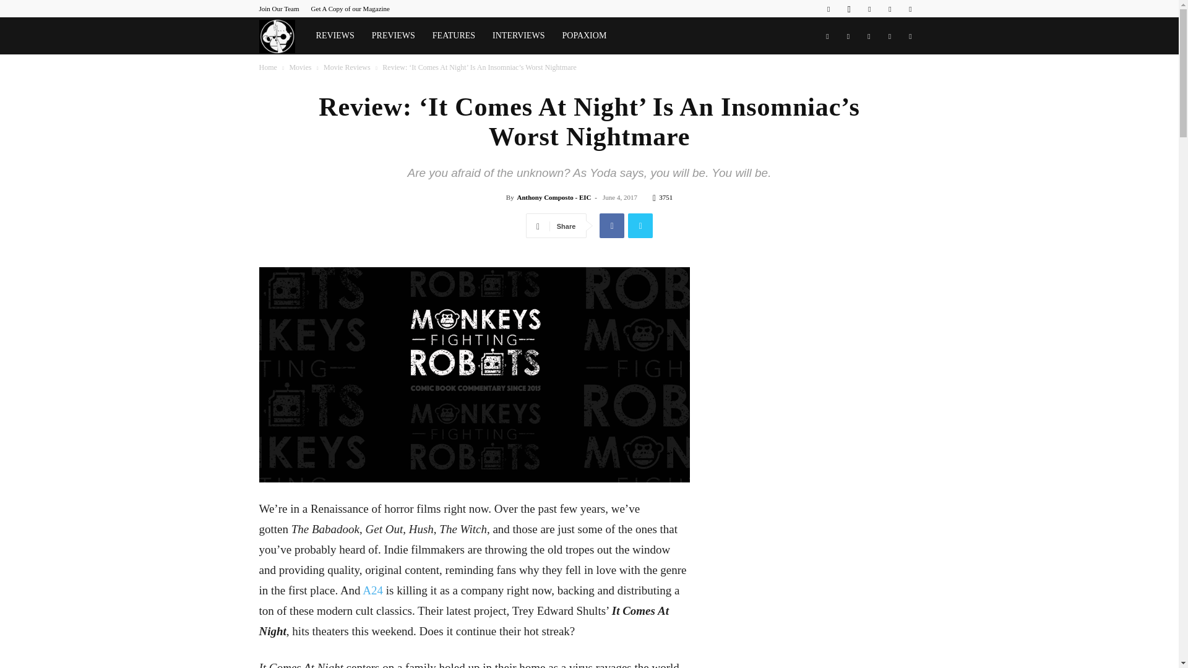 The image size is (1188, 668). What do you see at coordinates (350, 9) in the screenshot?
I see `Get A Copy of our Magazine` at bounding box center [350, 9].